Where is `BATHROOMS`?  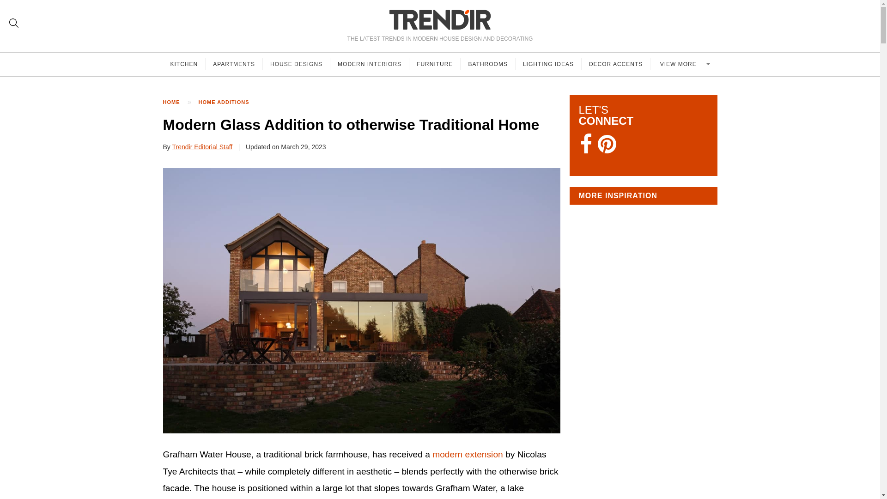 BATHROOMS is located at coordinates (488, 64).